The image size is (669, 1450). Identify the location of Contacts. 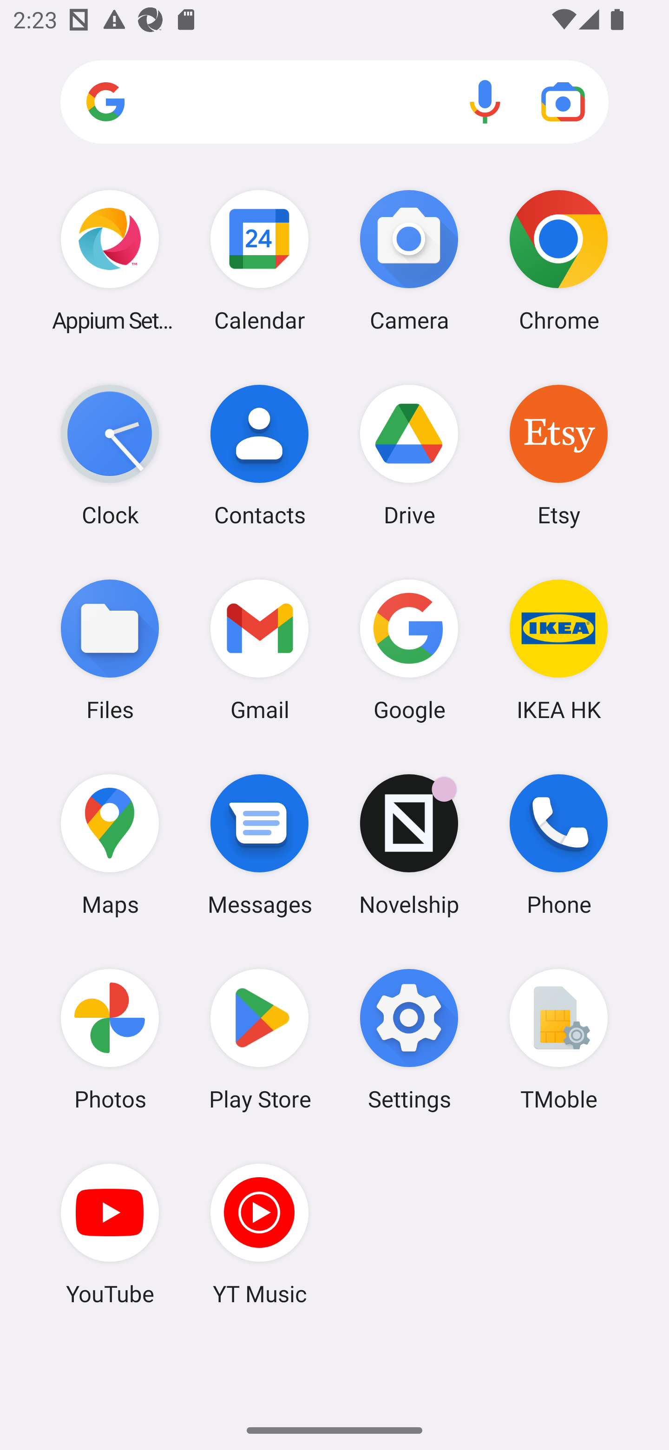
(259, 455).